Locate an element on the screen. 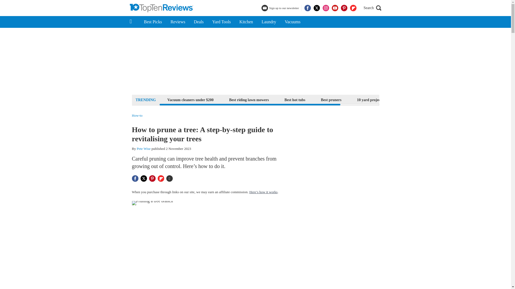 Image resolution: width=515 pixels, height=289 pixels. Sign up to our newsletter is located at coordinates (281, 8).